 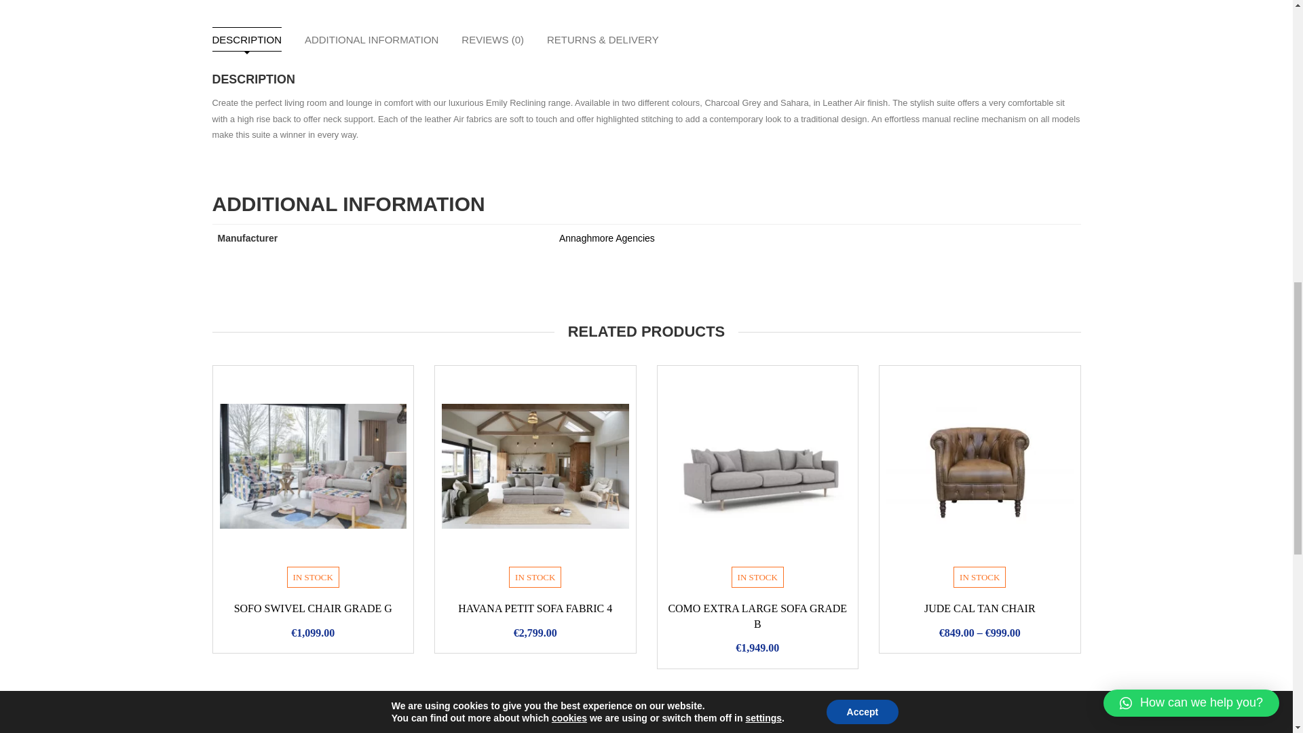 What do you see at coordinates (980, 466) in the screenshot?
I see `Jude Cal Tan Chair` at bounding box center [980, 466].